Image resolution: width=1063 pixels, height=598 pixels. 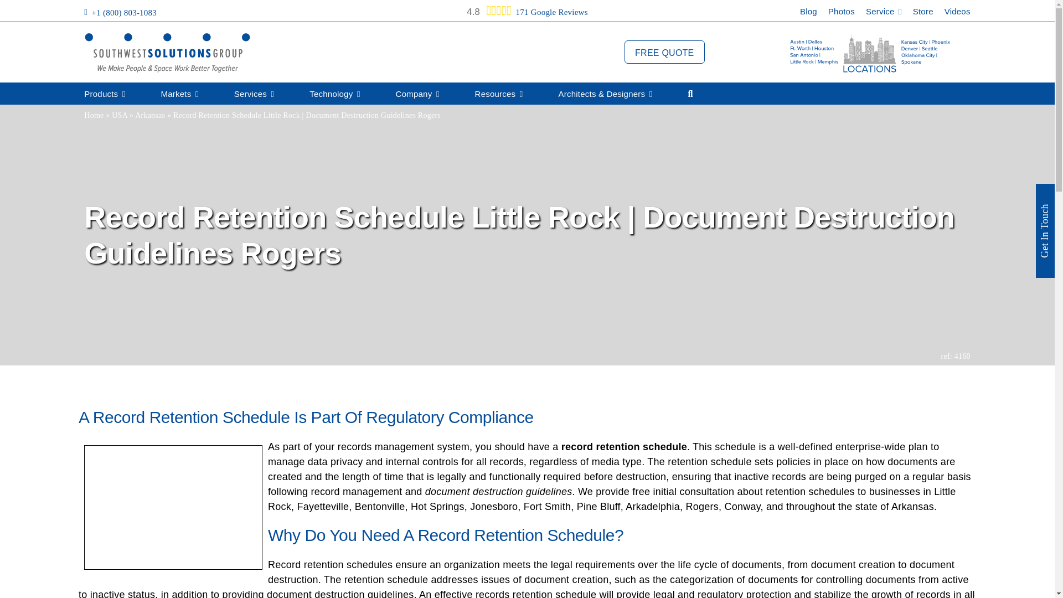 What do you see at coordinates (104, 94) in the screenshot?
I see `Products` at bounding box center [104, 94].